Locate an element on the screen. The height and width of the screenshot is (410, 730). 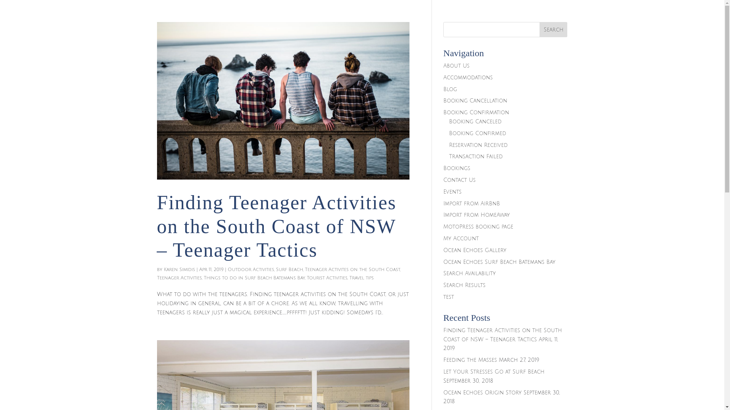
Accommodations is located at coordinates (468, 77).